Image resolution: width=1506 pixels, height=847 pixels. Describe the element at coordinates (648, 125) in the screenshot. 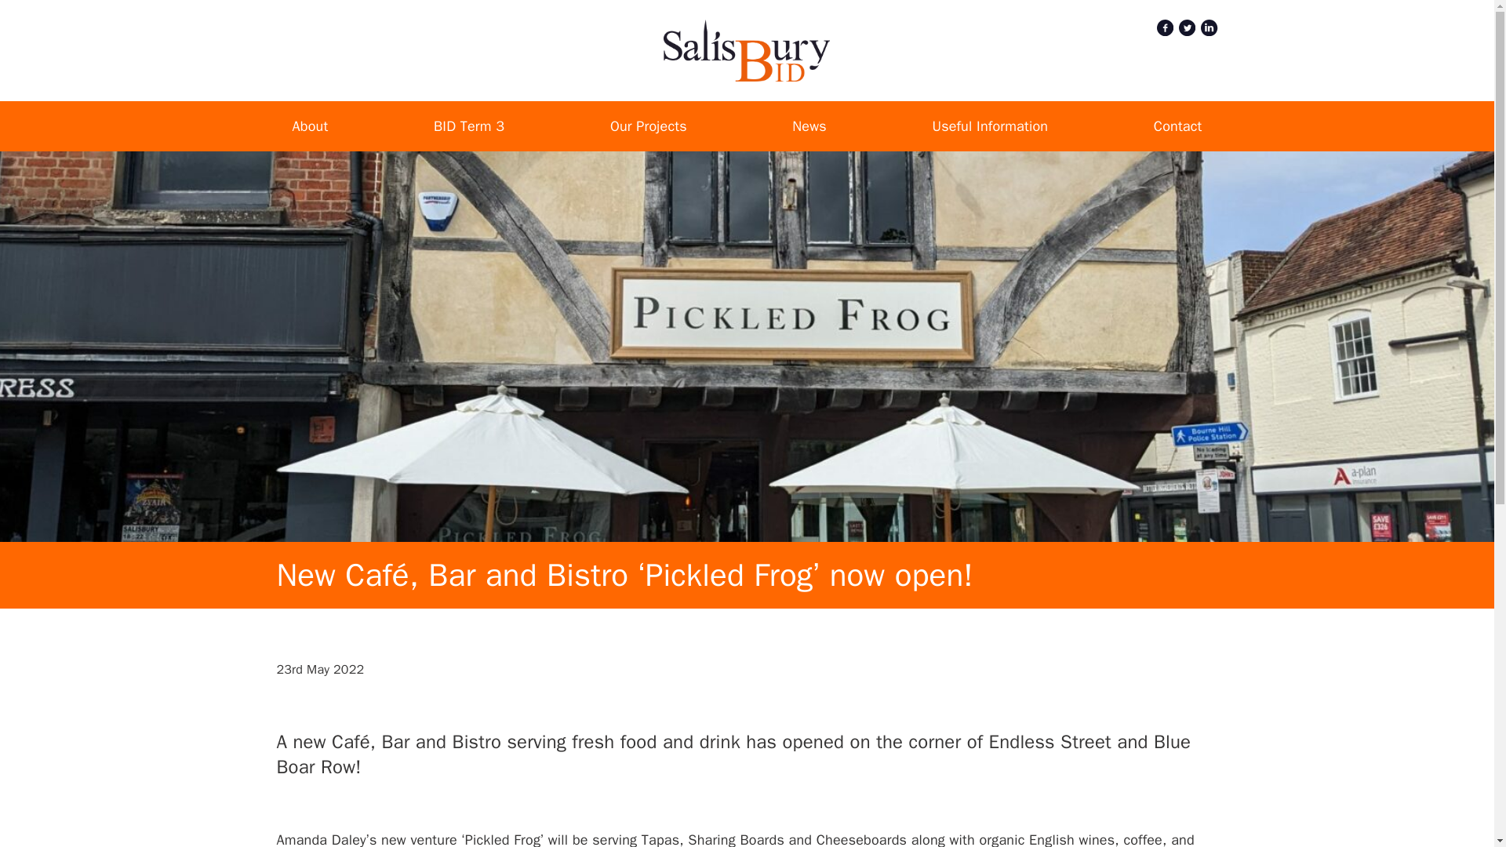

I see `Our Projects` at that location.